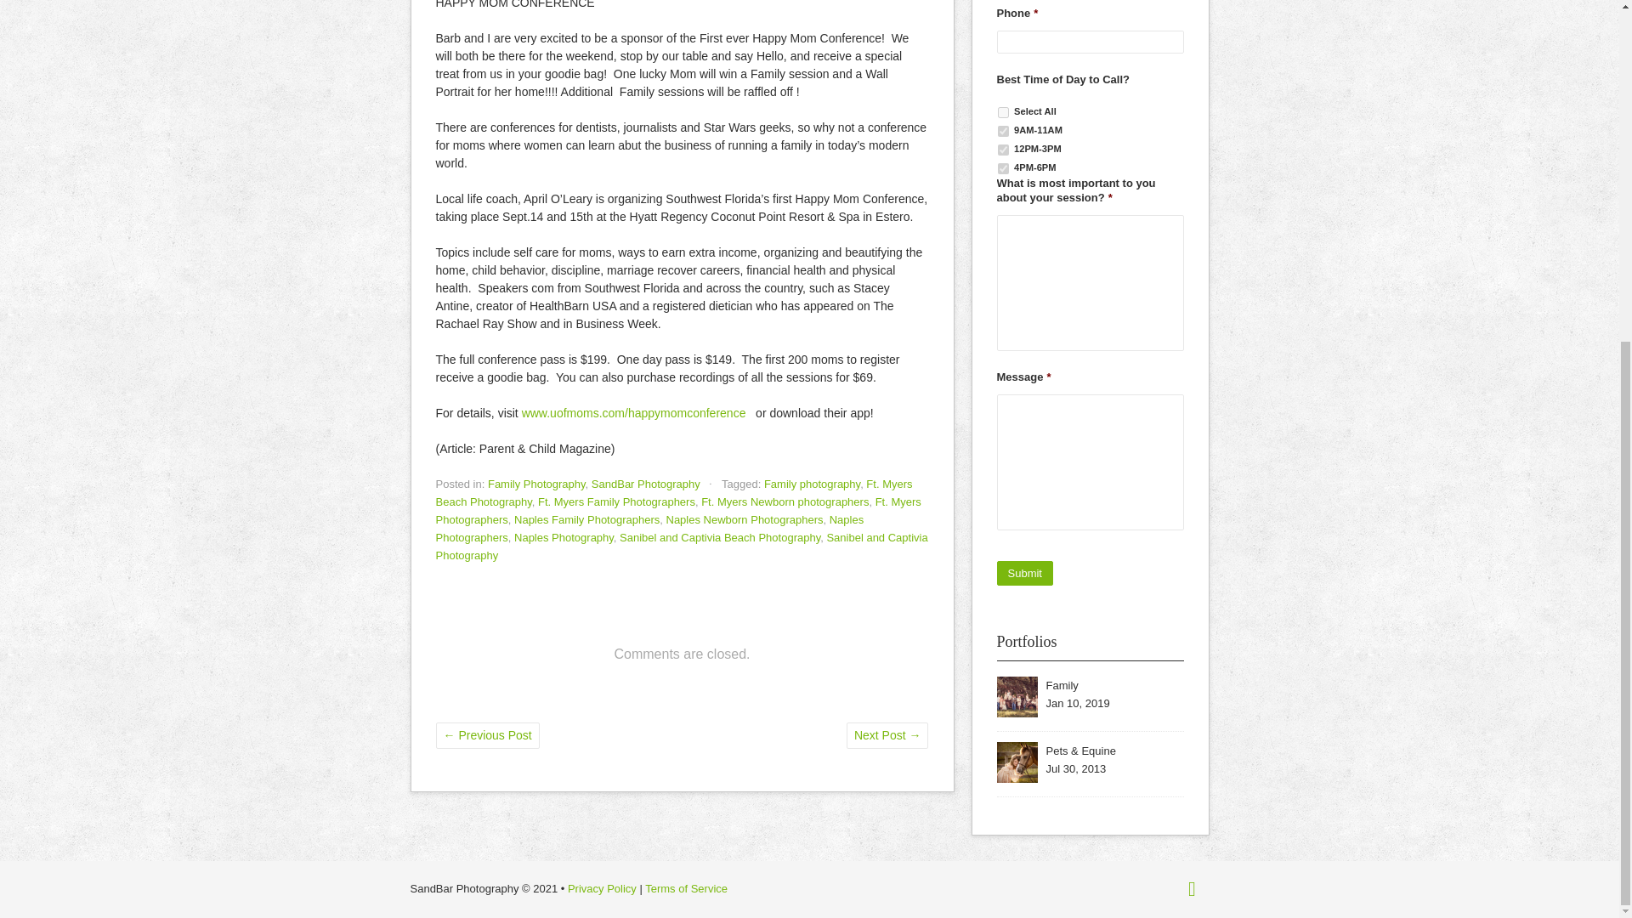 Image resolution: width=1632 pixels, height=918 pixels. Describe the element at coordinates (563, 537) in the screenshot. I see `Naples Photography` at that location.